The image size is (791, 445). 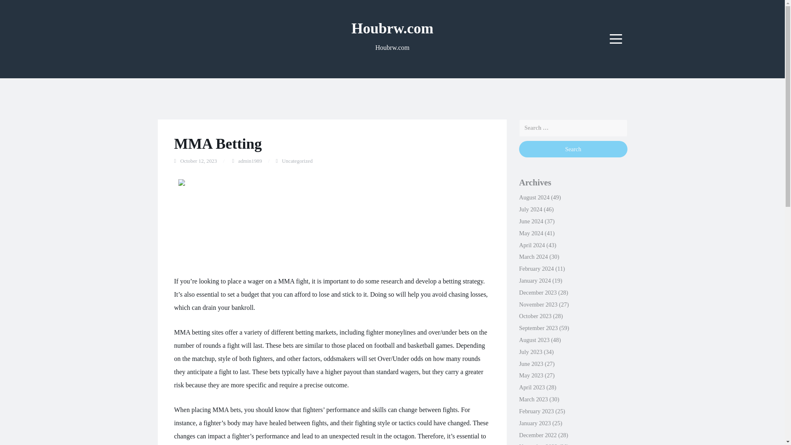 What do you see at coordinates (535, 316) in the screenshot?
I see `October 2023` at bounding box center [535, 316].